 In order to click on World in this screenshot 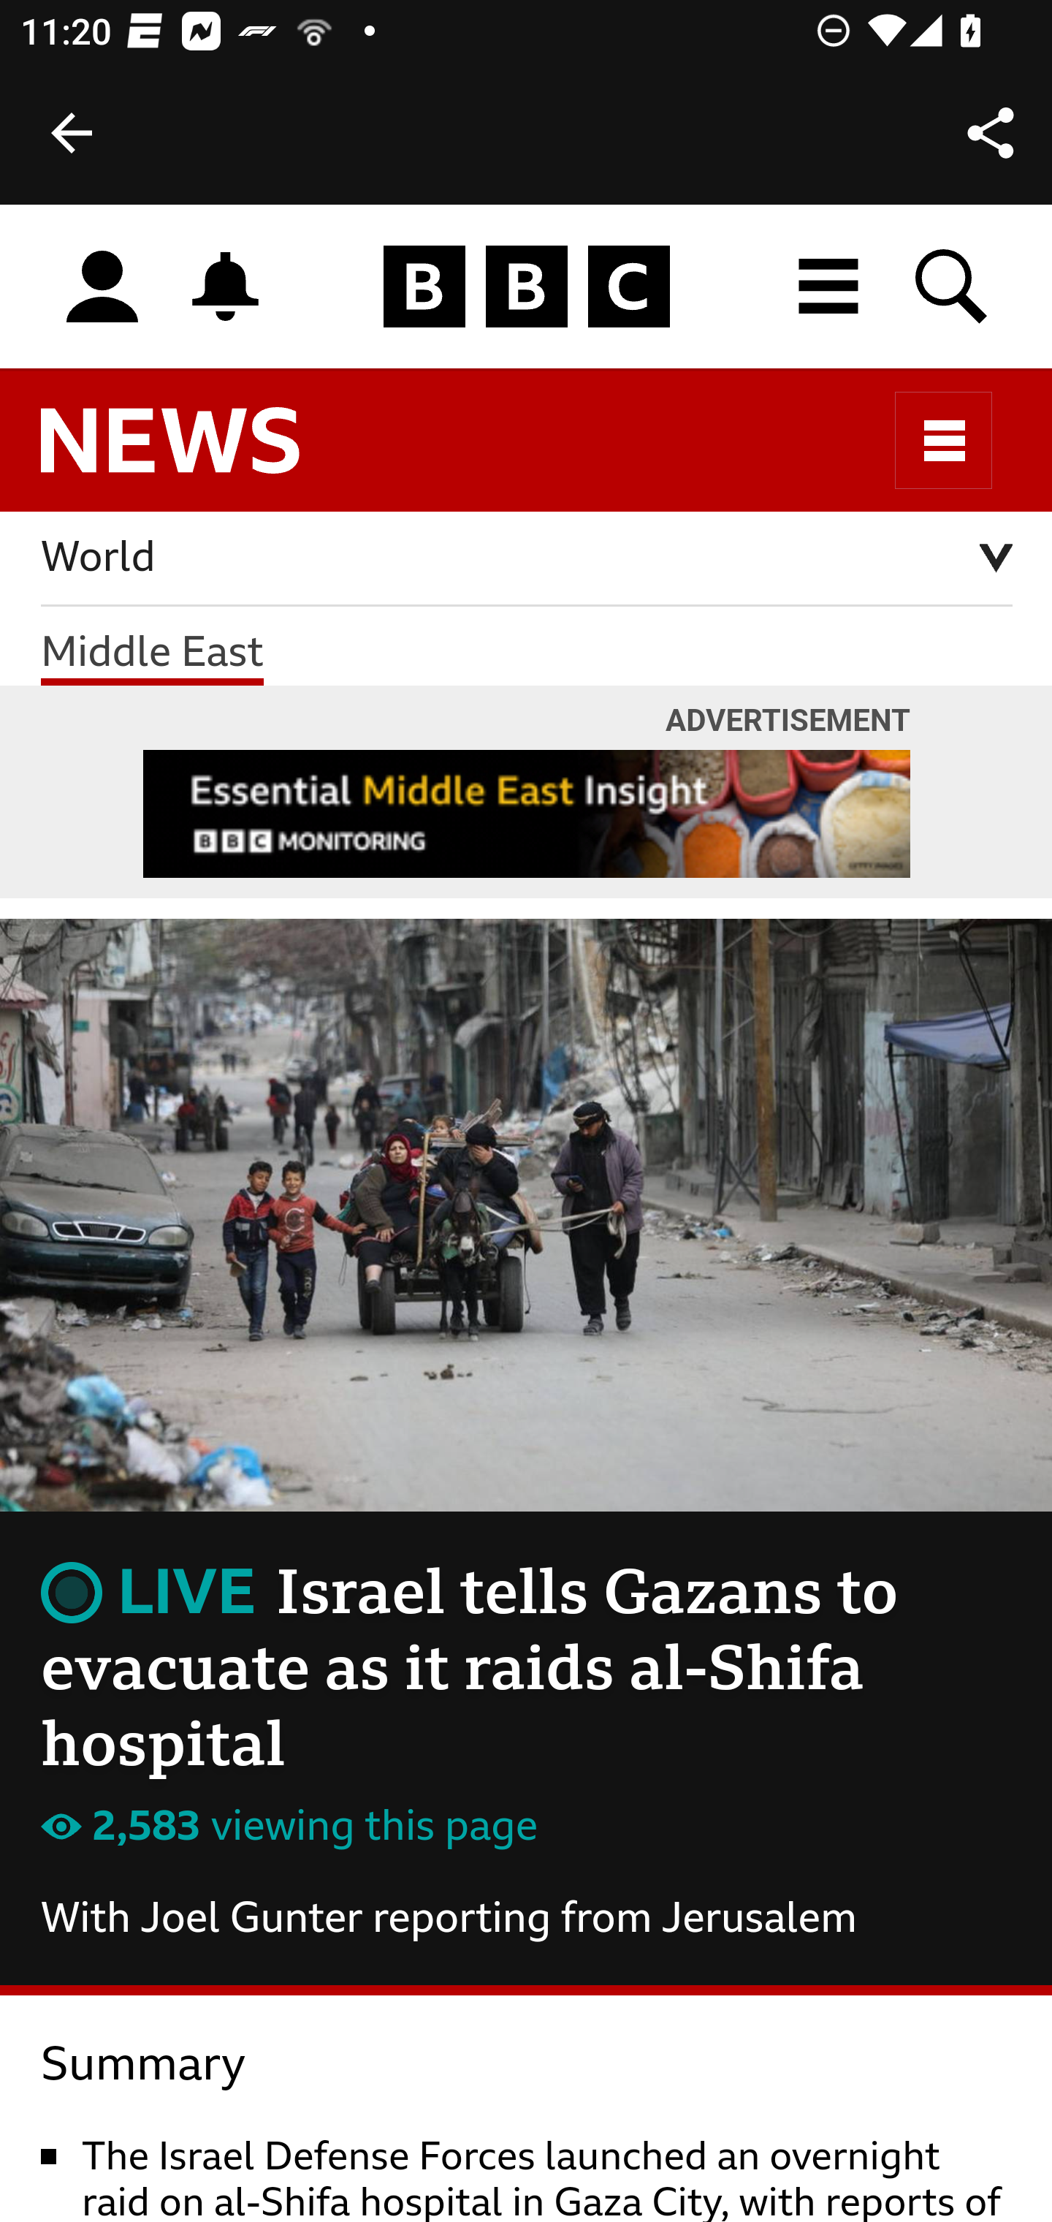, I will do `click(527, 560)`.